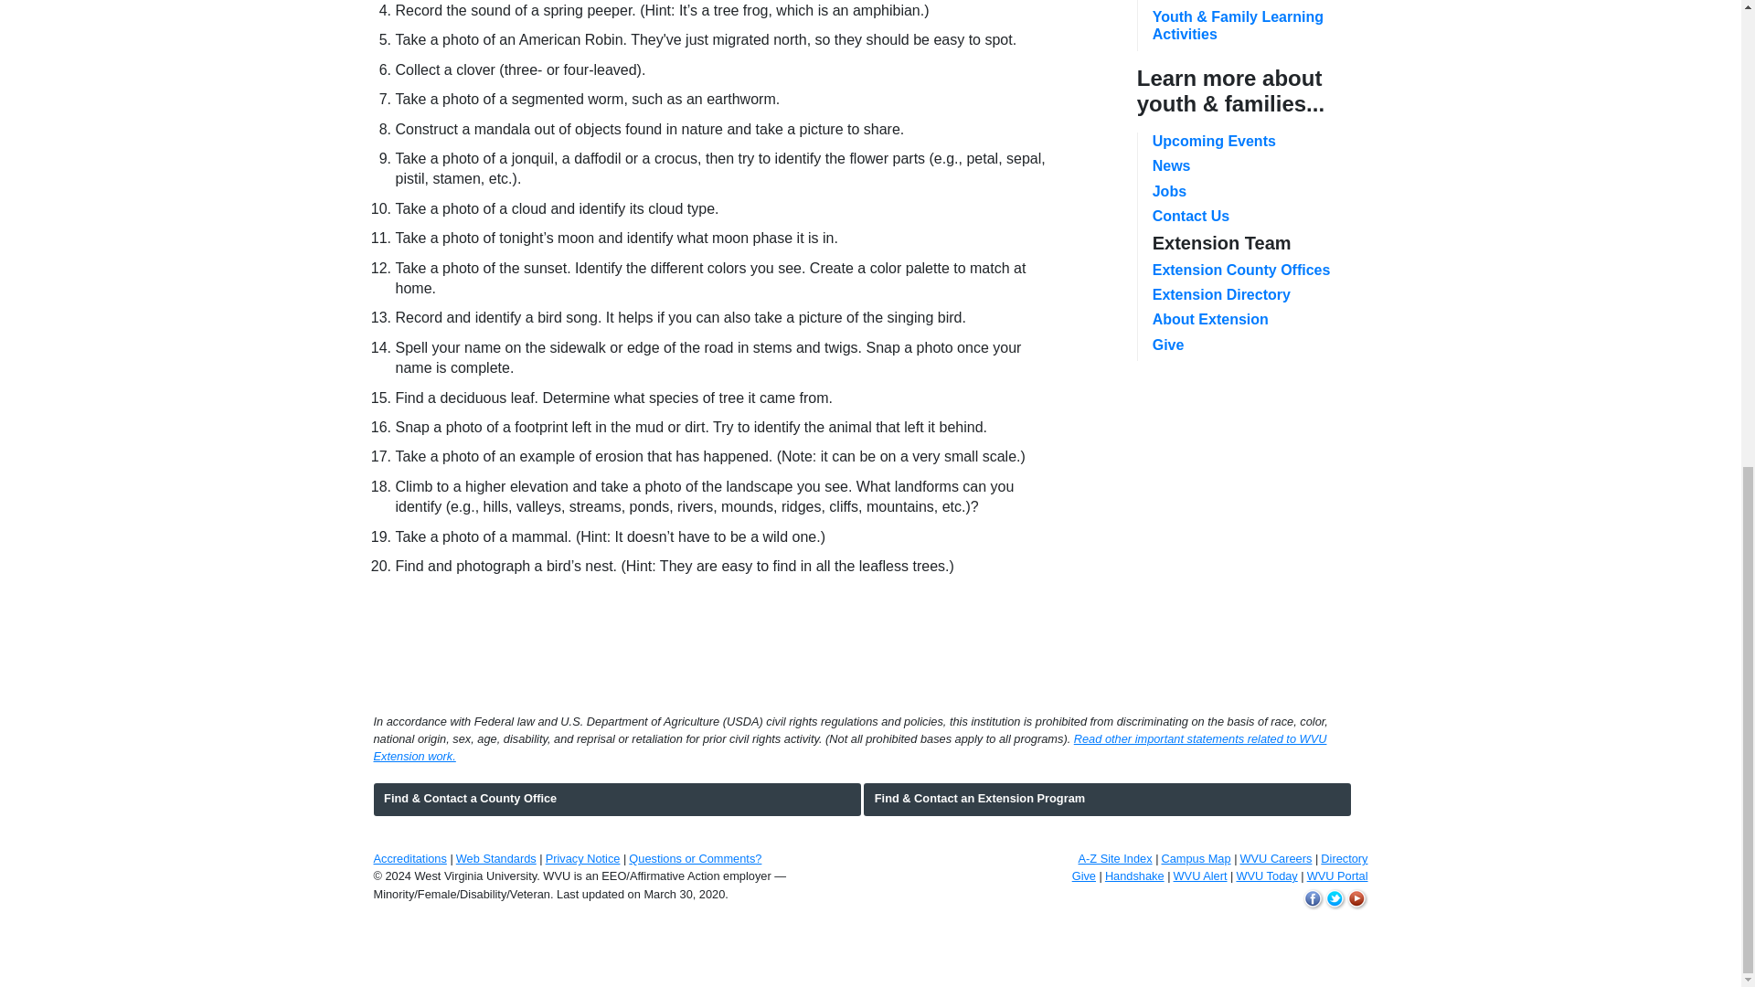 This screenshot has width=1755, height=987. What do you see at coordinates (1169, 191) in the screenshot?
I see `Employment Opportunties` at bounding box center [1169, 191].